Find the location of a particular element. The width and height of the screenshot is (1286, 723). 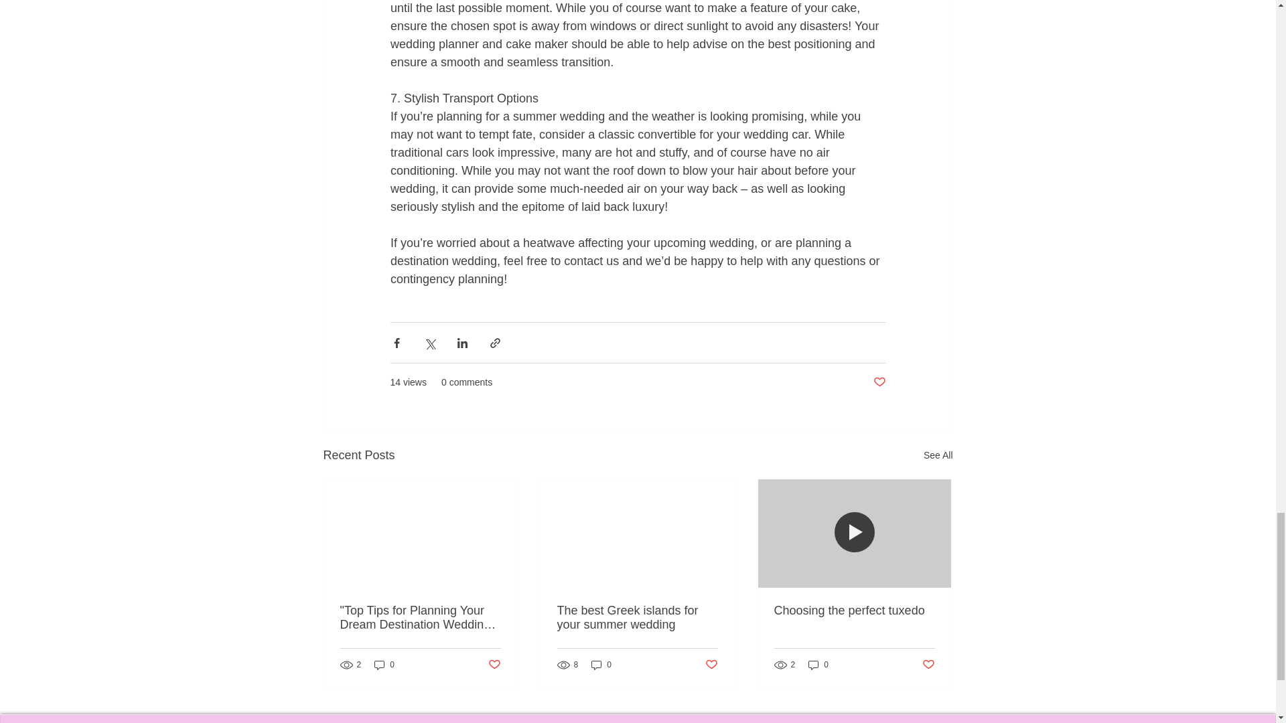

The best Greek islands for your summer wedding is located at coordinates (637, 617).